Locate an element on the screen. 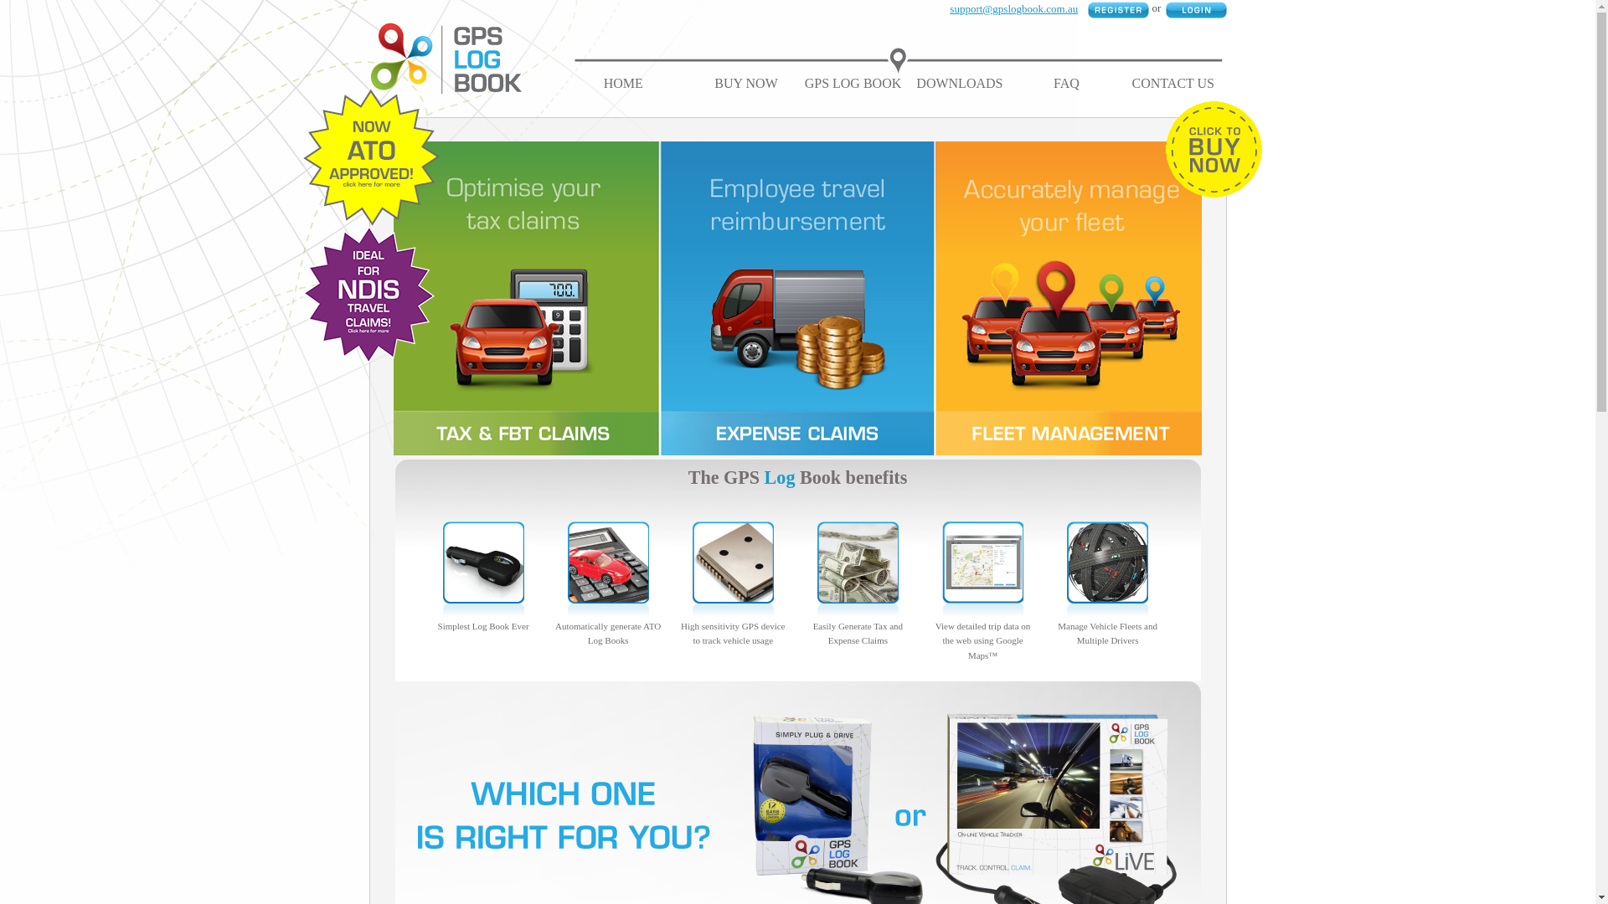 This screenshot has width=1608, height=904. support@gpslogbook.com.au is located at coordinates (1013, 8).